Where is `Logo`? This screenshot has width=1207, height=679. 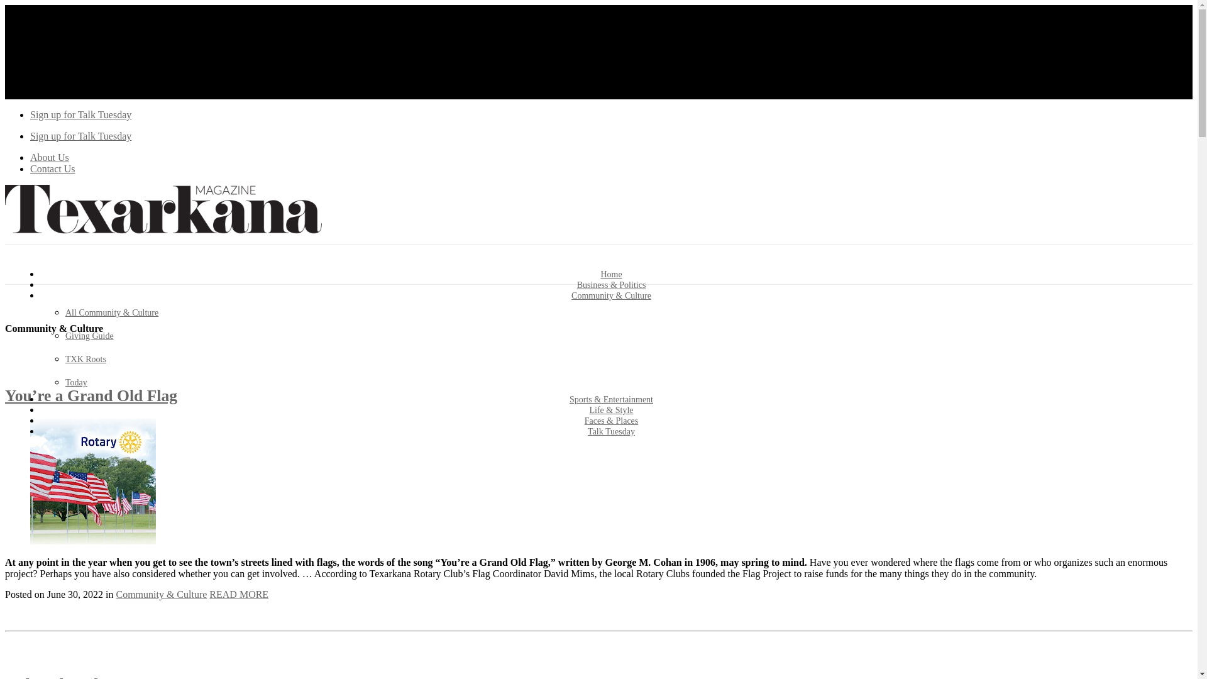
Logo is located at coordinates (163, 238).